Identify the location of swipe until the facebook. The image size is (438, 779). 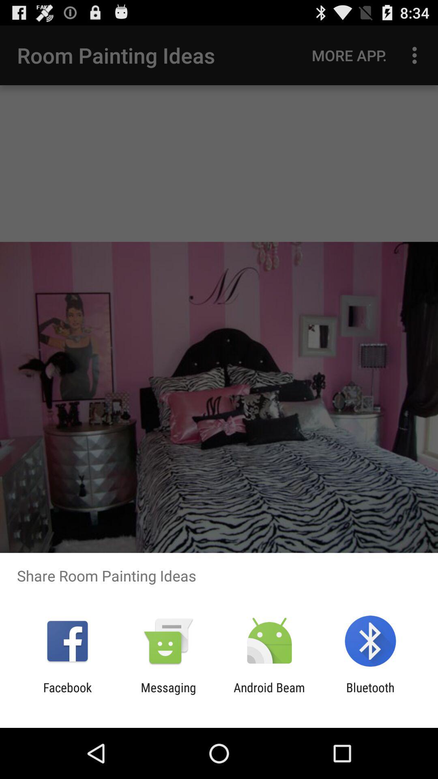
(67, 695).